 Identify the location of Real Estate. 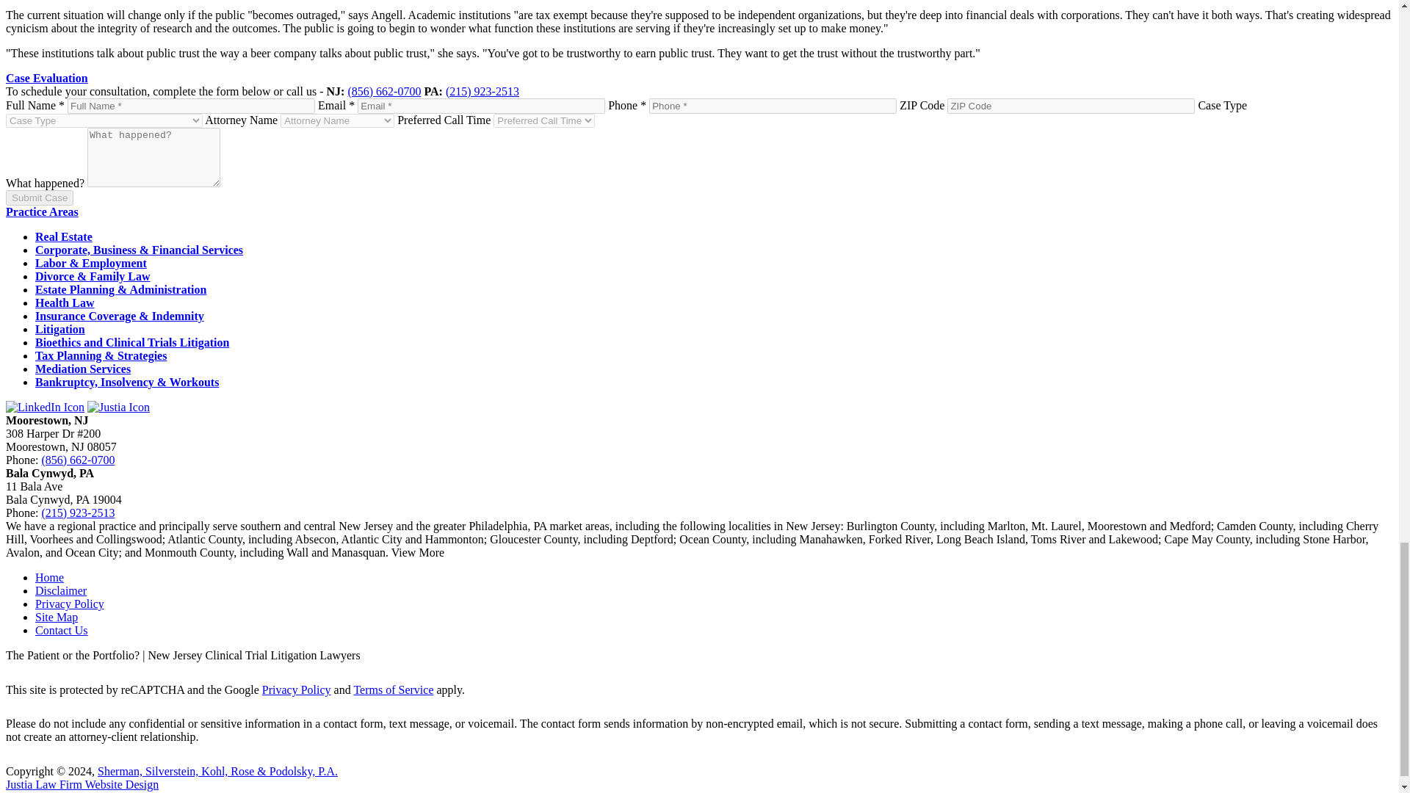
(64, 236).